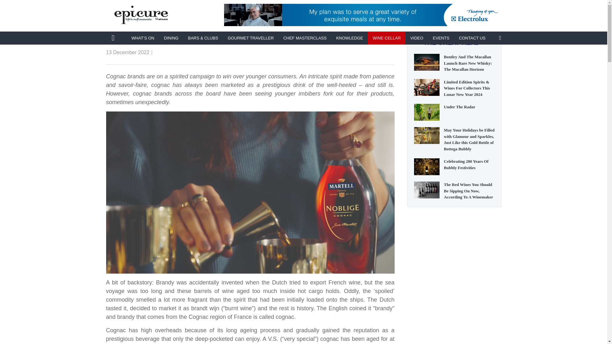 This screenshot has height=344, width=612. I want to click on WINE CELLAR, so click(131, 7).